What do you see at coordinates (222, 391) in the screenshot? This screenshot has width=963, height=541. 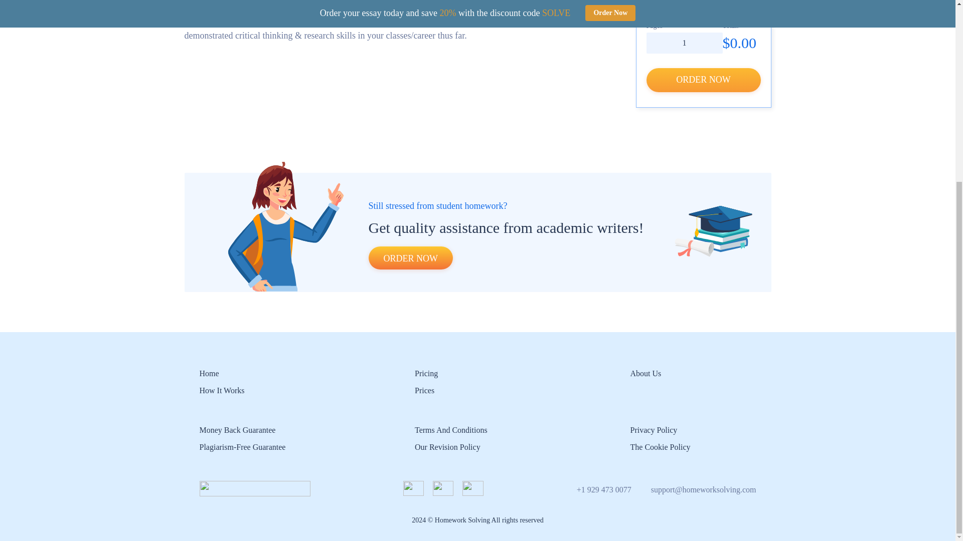 I see `How It Works` at bounding box center [222, 391].